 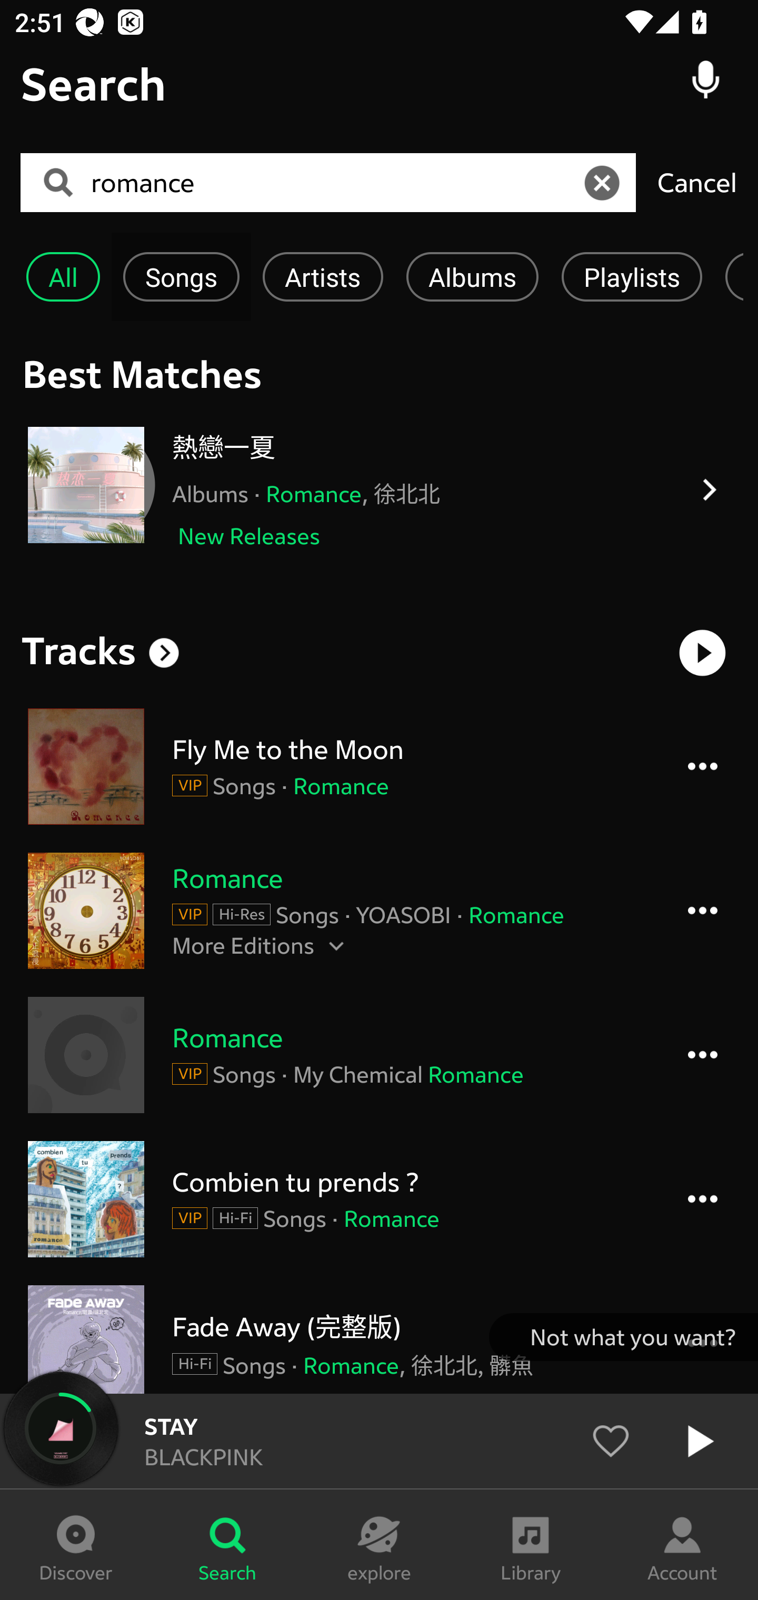 What do you see at coordinates (632, 277) in the screenshot?
I see `Playlists` at bounding box center [632, 277].